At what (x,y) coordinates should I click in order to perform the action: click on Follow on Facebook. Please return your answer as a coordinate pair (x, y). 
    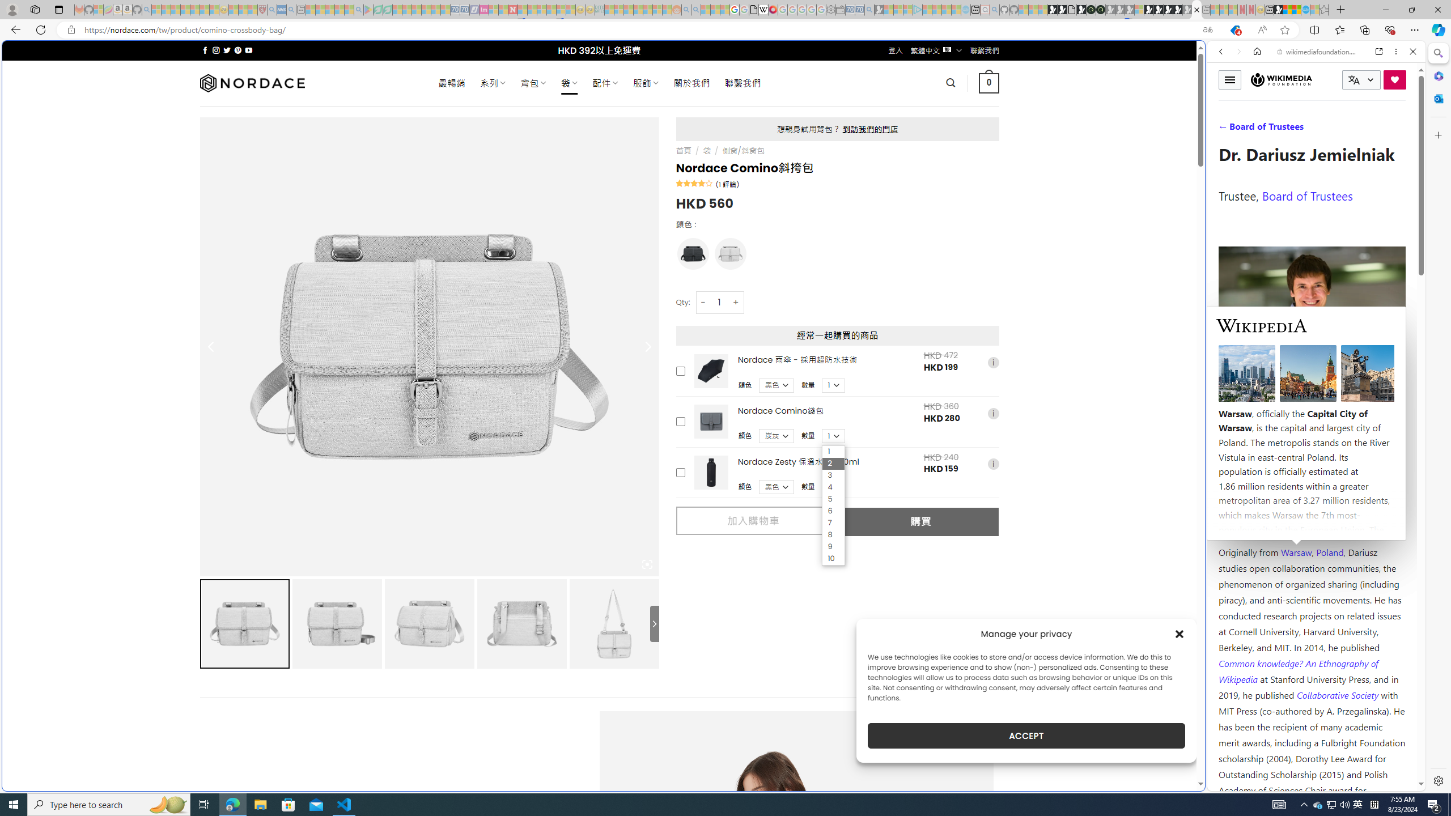
    Looking at the image, I should click on (205, 50).